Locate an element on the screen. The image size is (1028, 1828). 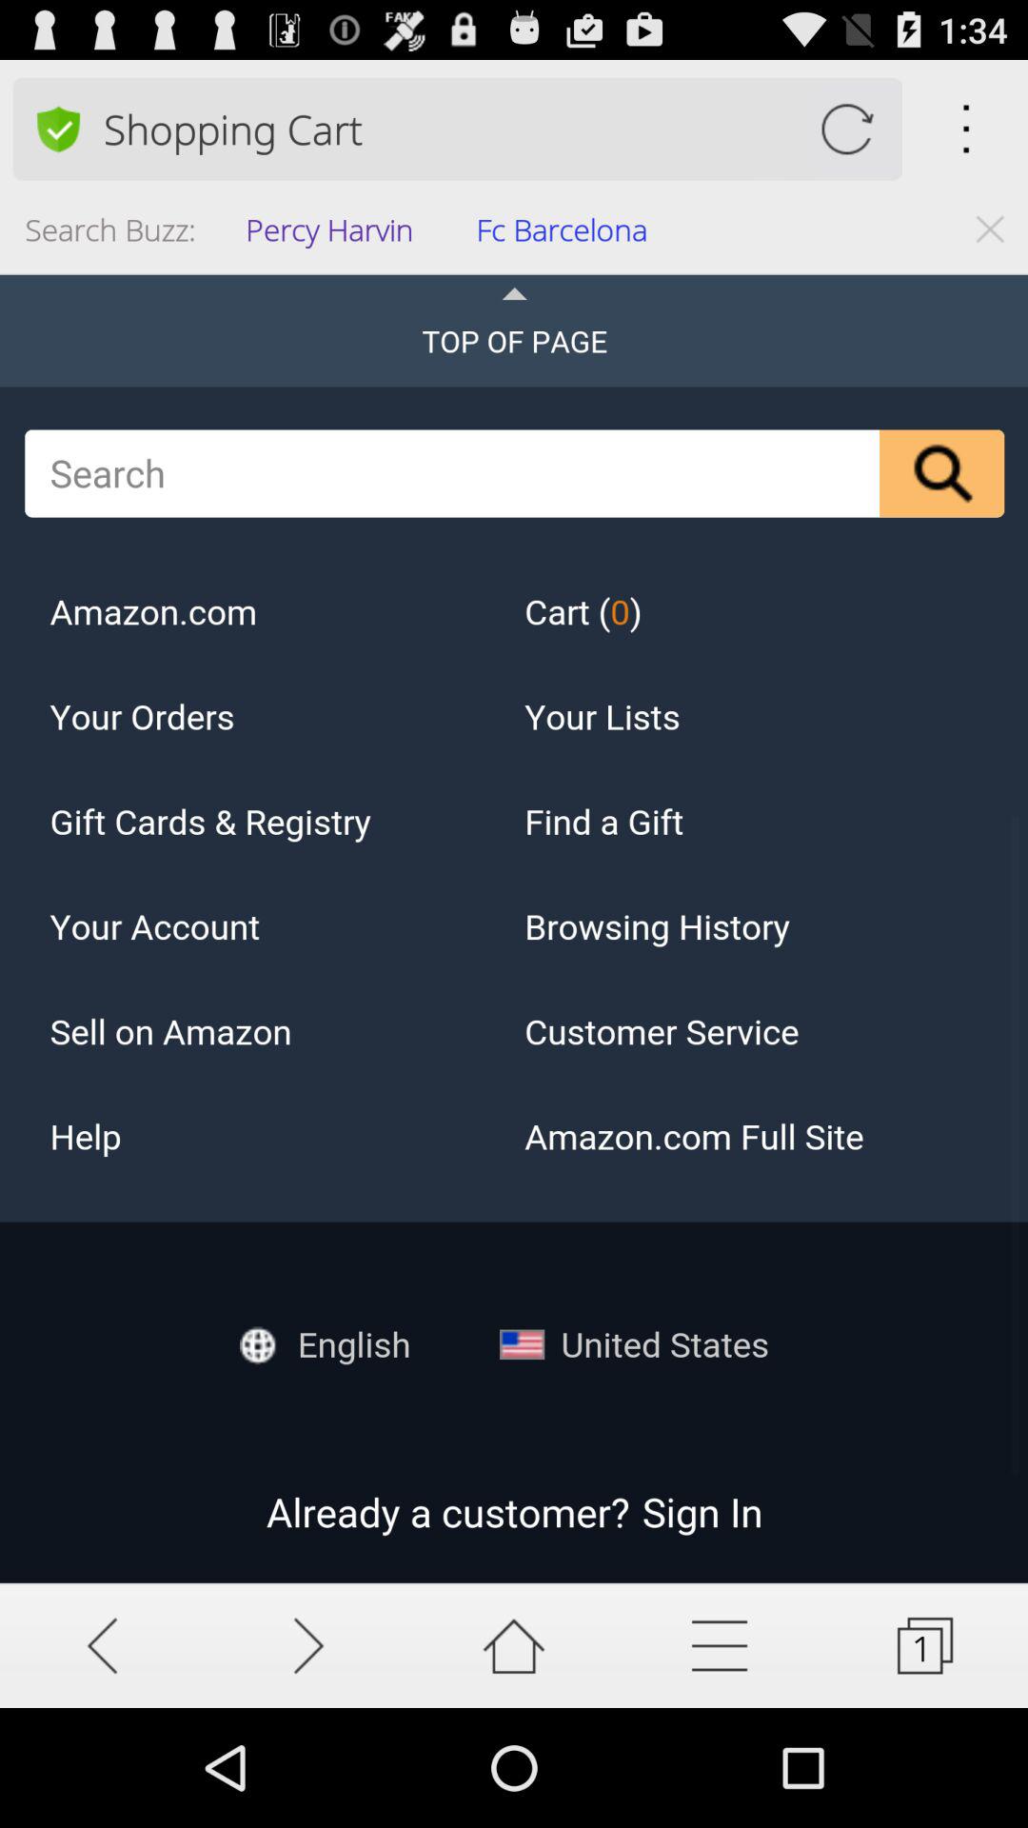
press item above the search buzz: icon is located at coordinates (57, 129).